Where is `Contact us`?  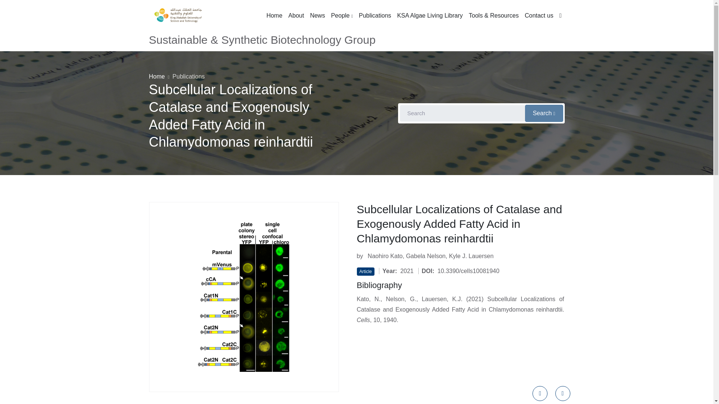 Contact us is located at coordinates (539, 16).